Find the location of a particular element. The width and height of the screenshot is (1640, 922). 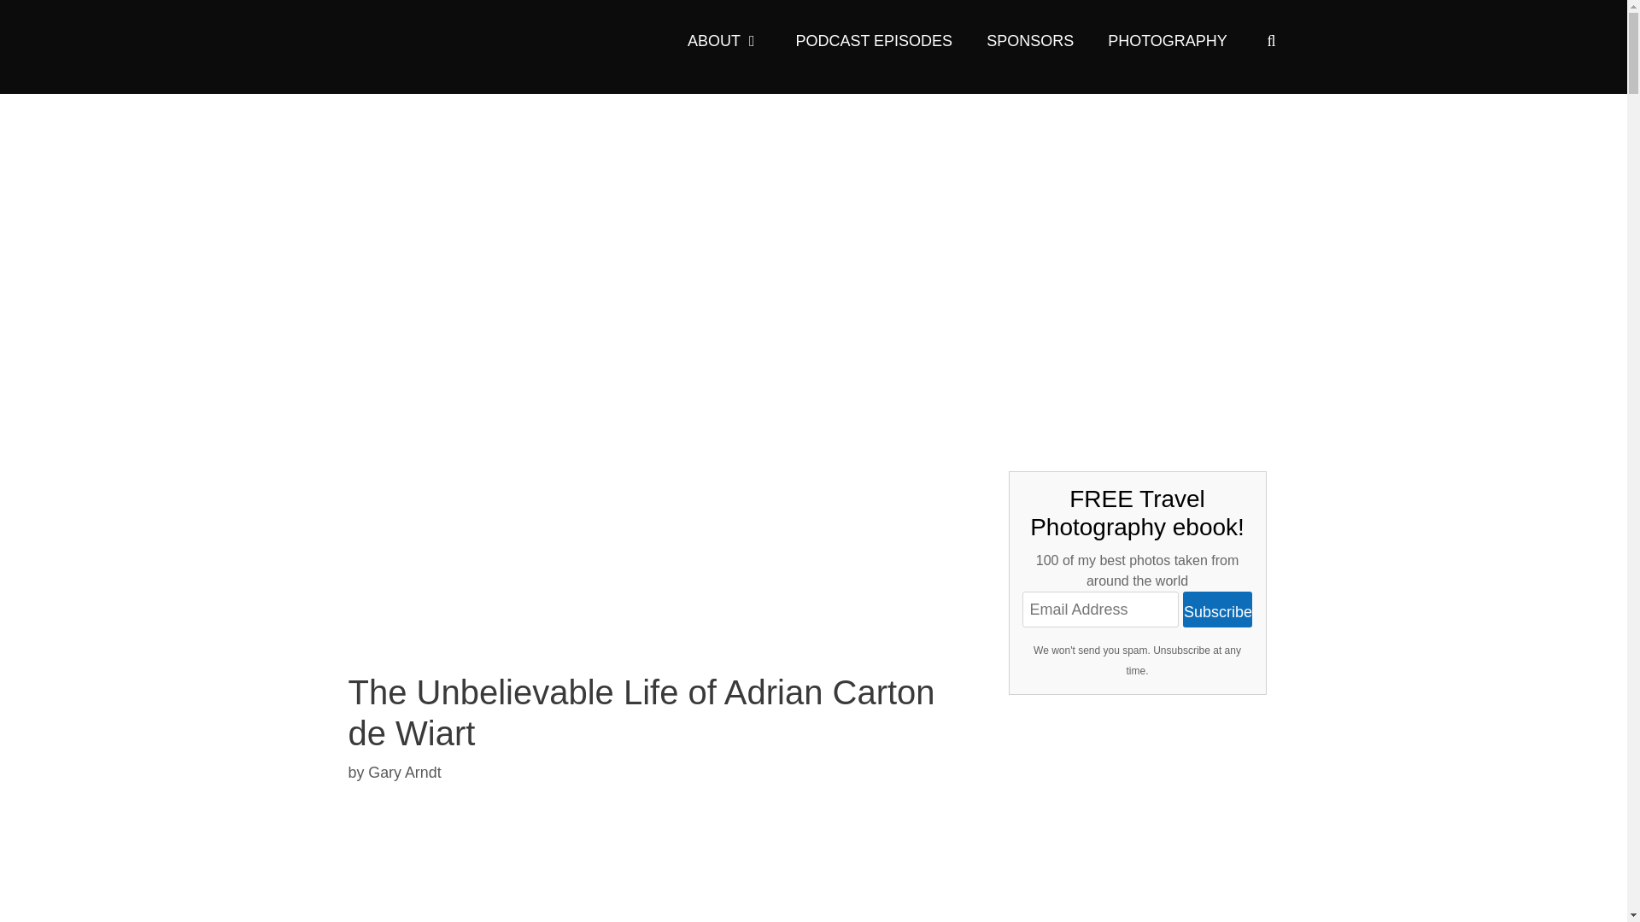

PODCAST EPISODES is located at coordinates (873, 41).